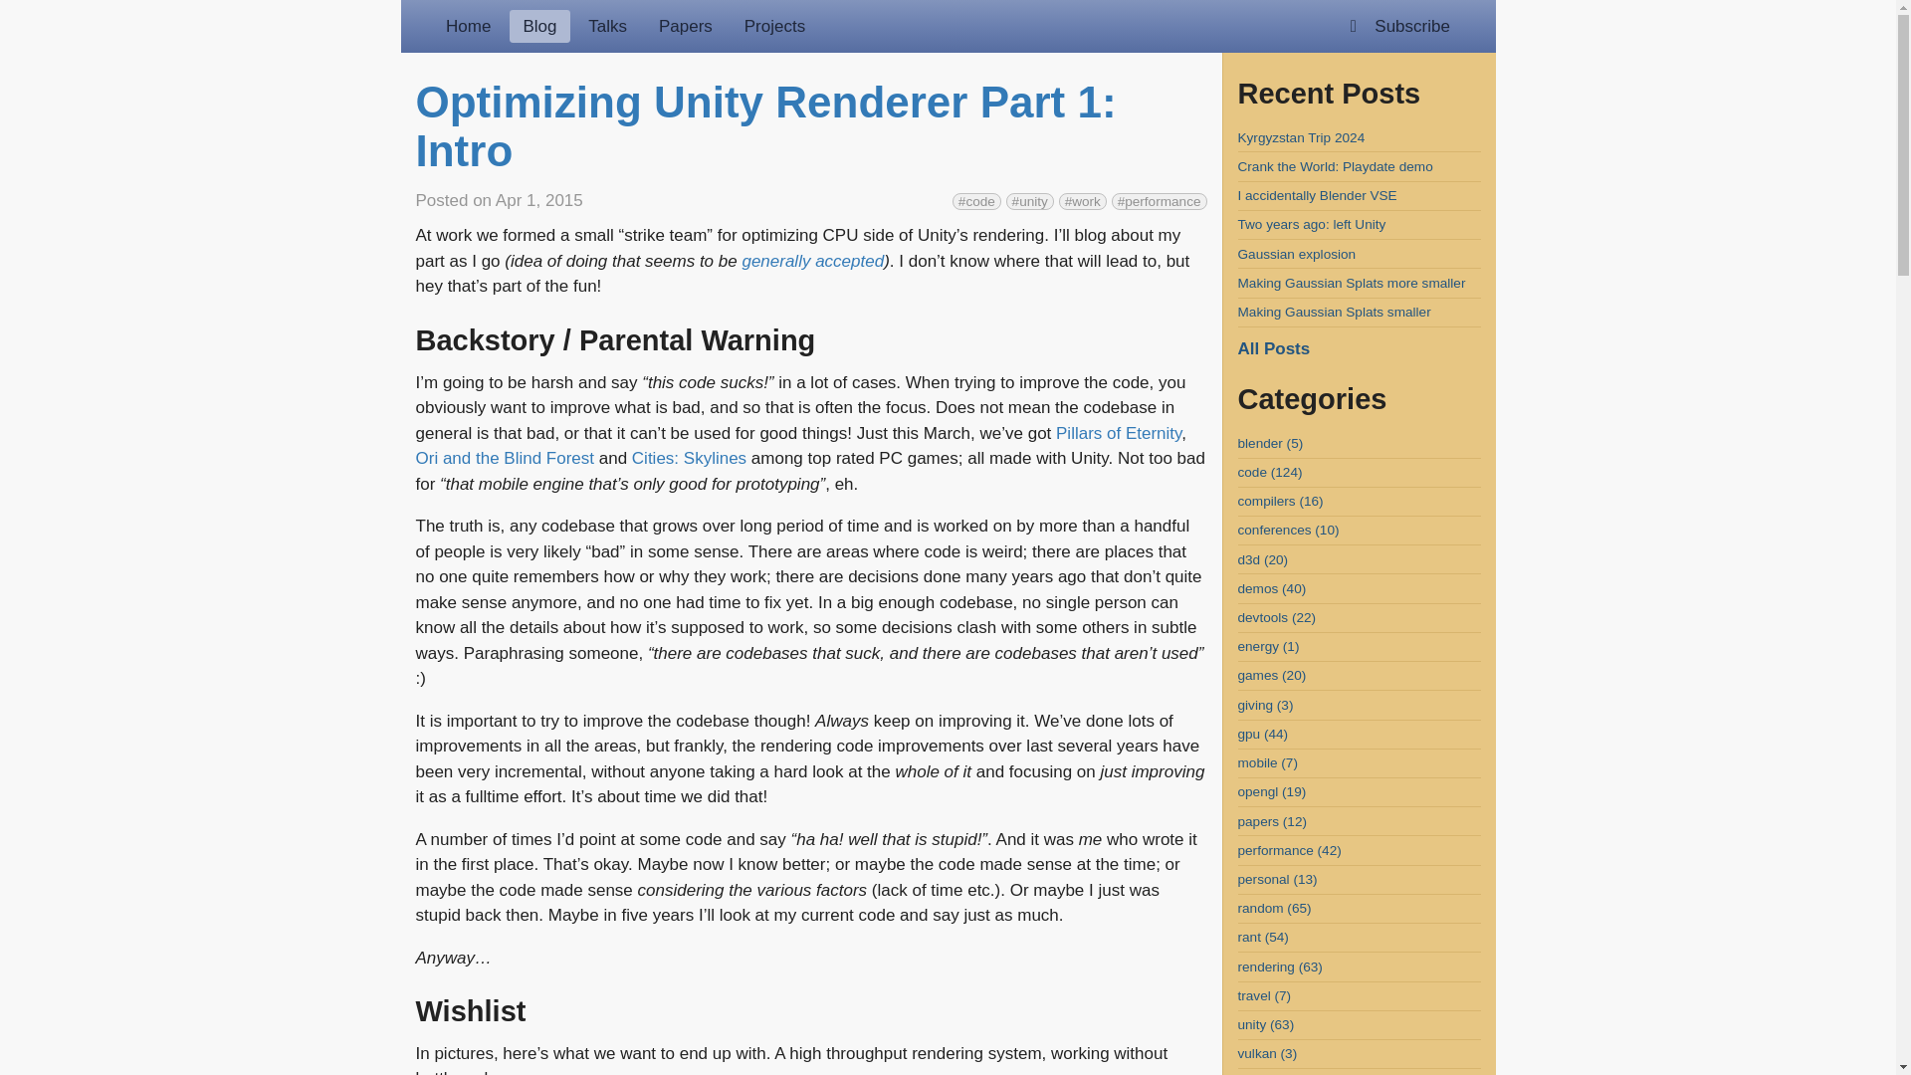 Image resolution: width=1911 pixels, height=1075 pixels. What do you see at coordinates (1352, 283) in the screenshot?
I see `Making Gaussian Splats more smaller` at bounding box center [1352, 283].